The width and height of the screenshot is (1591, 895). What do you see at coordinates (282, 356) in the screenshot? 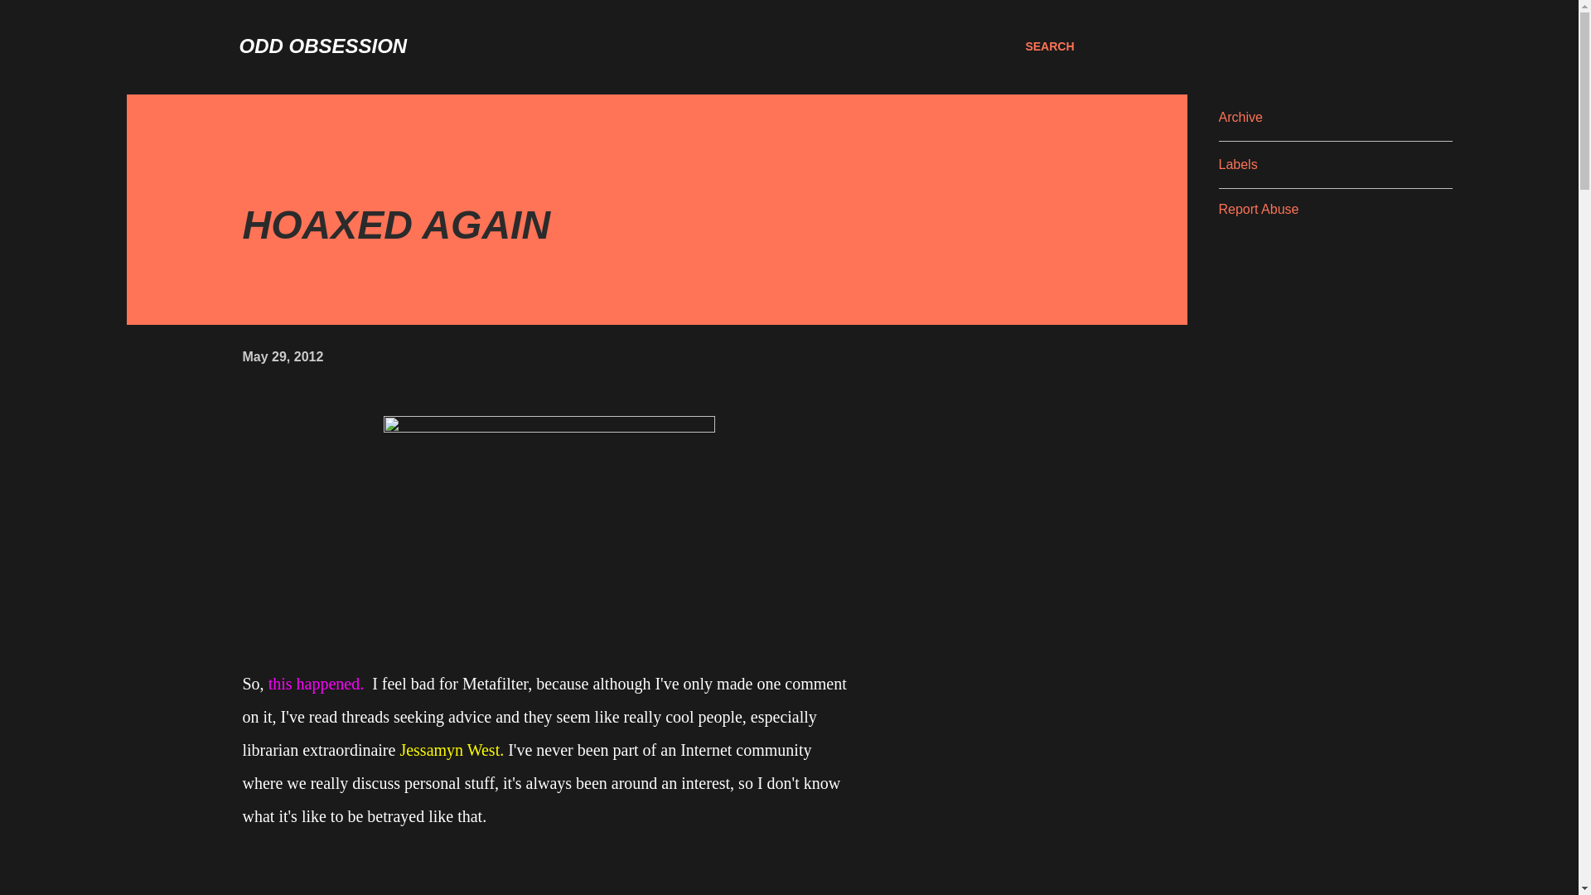
I see `permanent link` at bounding box center [282, 356].